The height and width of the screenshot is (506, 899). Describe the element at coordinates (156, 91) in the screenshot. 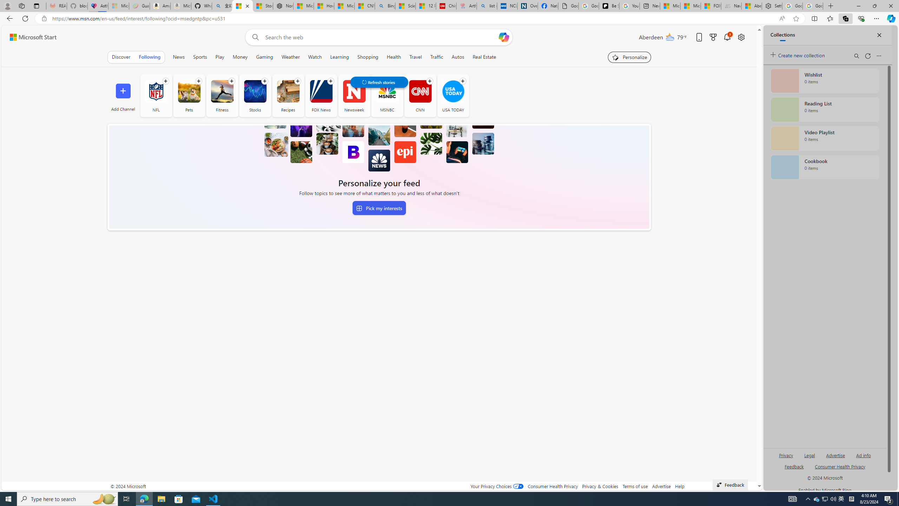

I see `NFL` at that location.